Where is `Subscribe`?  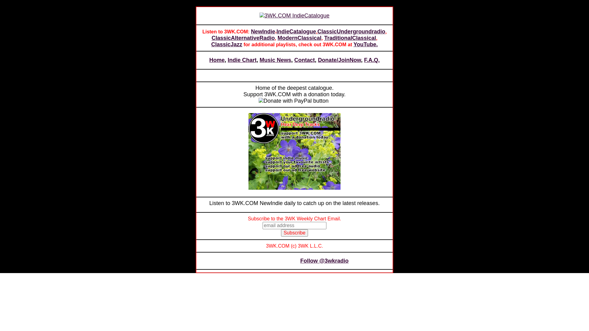
Subscribe is located at coordinates (294, 233).